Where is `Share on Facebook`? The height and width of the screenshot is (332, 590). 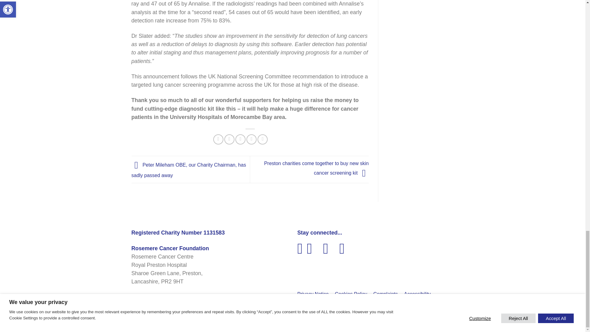
Share on Facebook is located at coordinates (218, 139).